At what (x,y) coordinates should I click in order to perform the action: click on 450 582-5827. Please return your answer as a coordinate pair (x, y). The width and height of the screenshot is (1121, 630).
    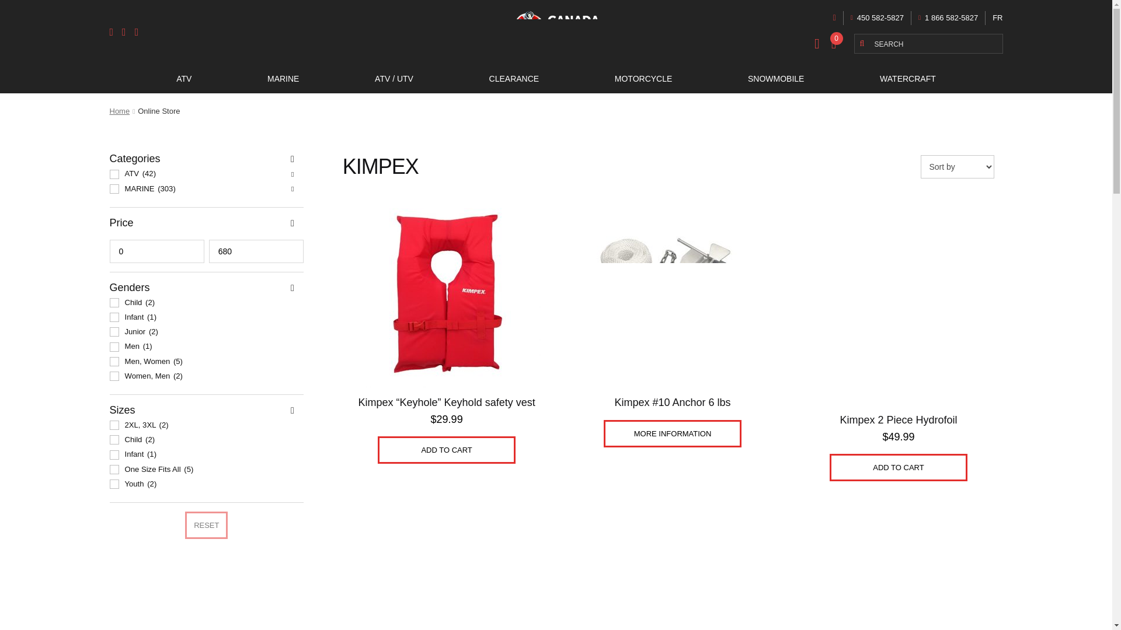
    Looking at the image, I should click on (877, 17).